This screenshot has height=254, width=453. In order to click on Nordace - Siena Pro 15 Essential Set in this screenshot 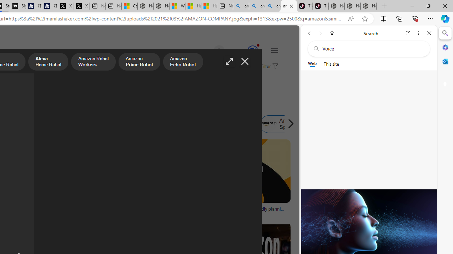, I will do `click(368, 6)`.